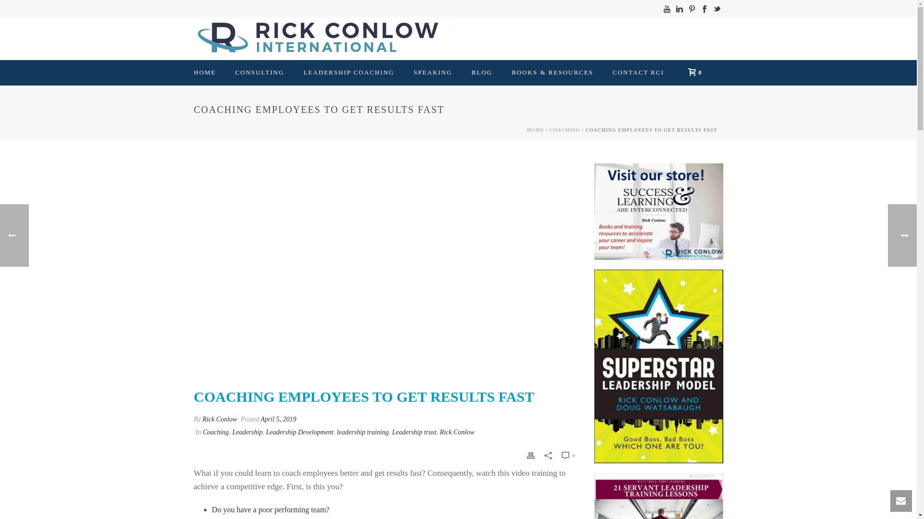 This screenshot has width=924, height=519. Describe the element at coordinates (278, 419) in the screenshot. I see `April 5, 2019` at that location.